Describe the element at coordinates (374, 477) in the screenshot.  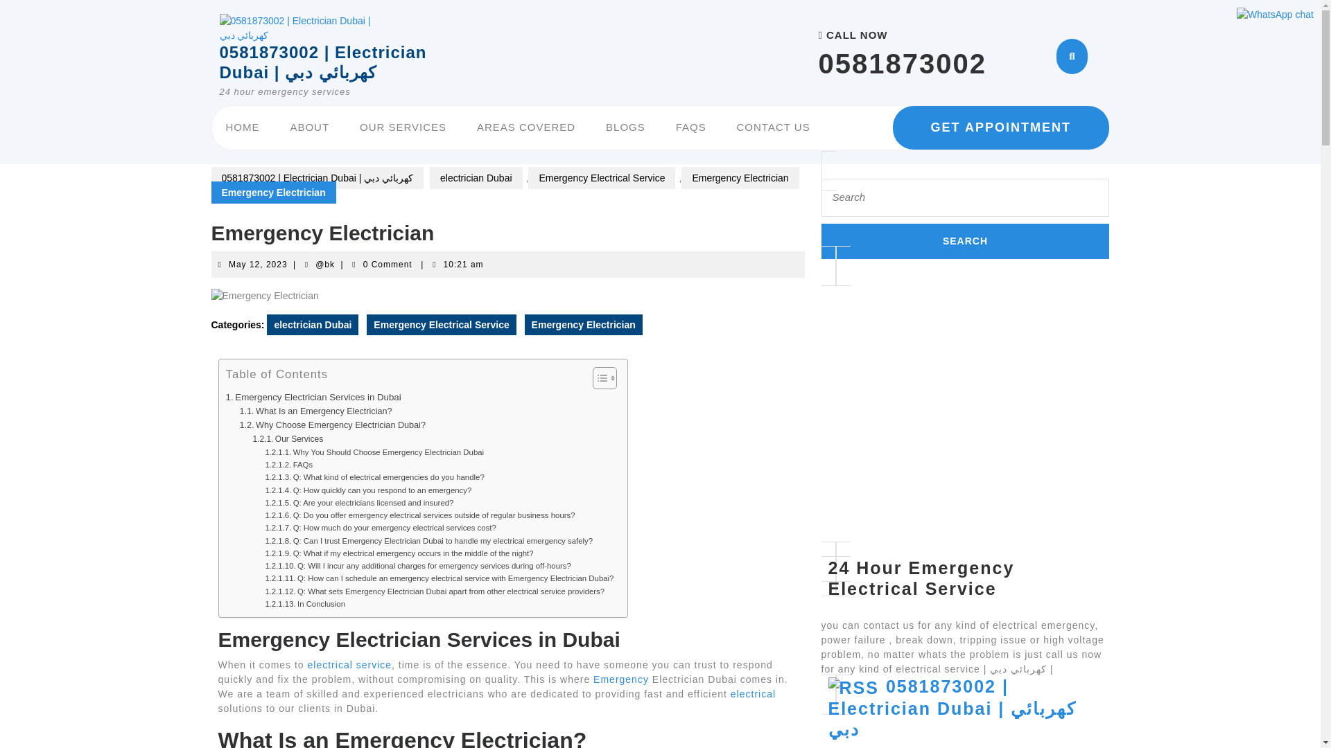
I see `Q: What kind of electrical emergencies do you handle?` at that location.